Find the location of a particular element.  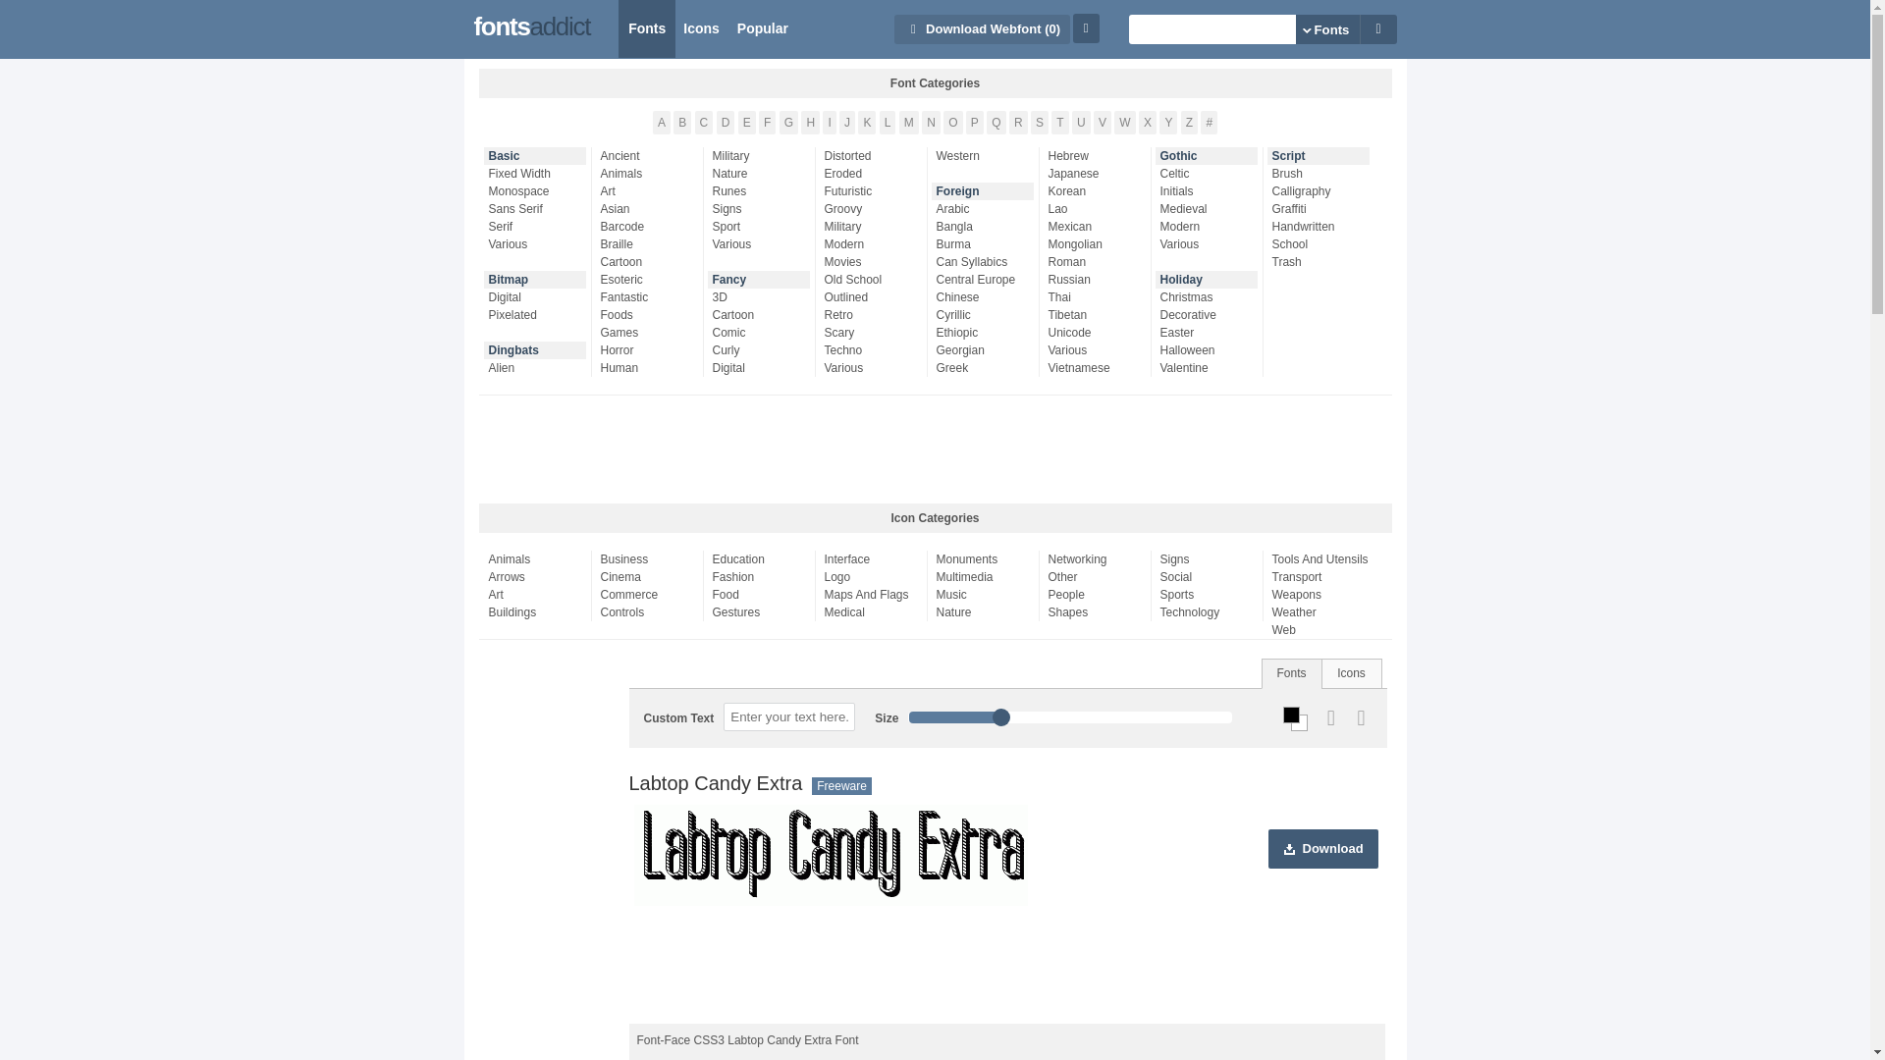

Change foreground color is located at coordinates (1292, 715).